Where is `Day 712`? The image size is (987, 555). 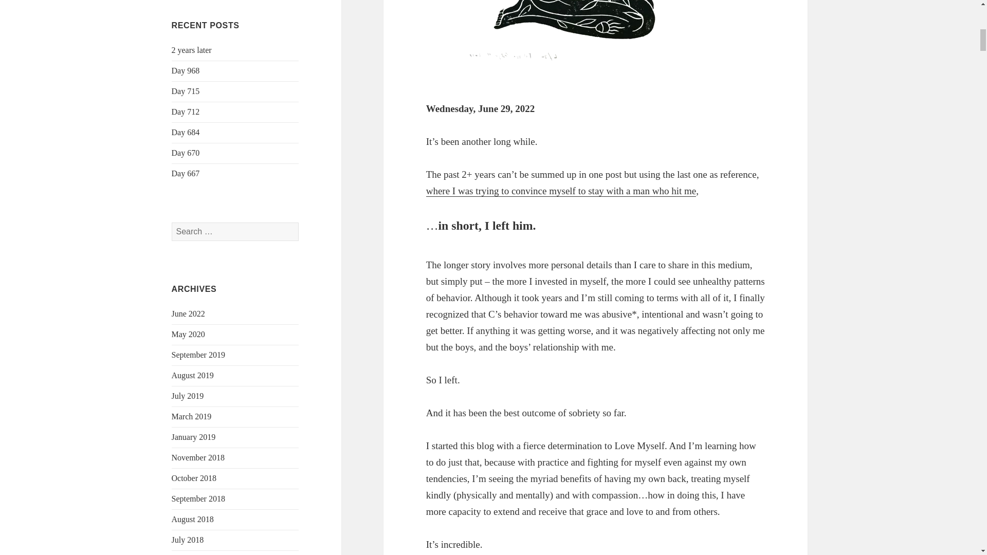 Day 712 is located at coordinates (186, 112).